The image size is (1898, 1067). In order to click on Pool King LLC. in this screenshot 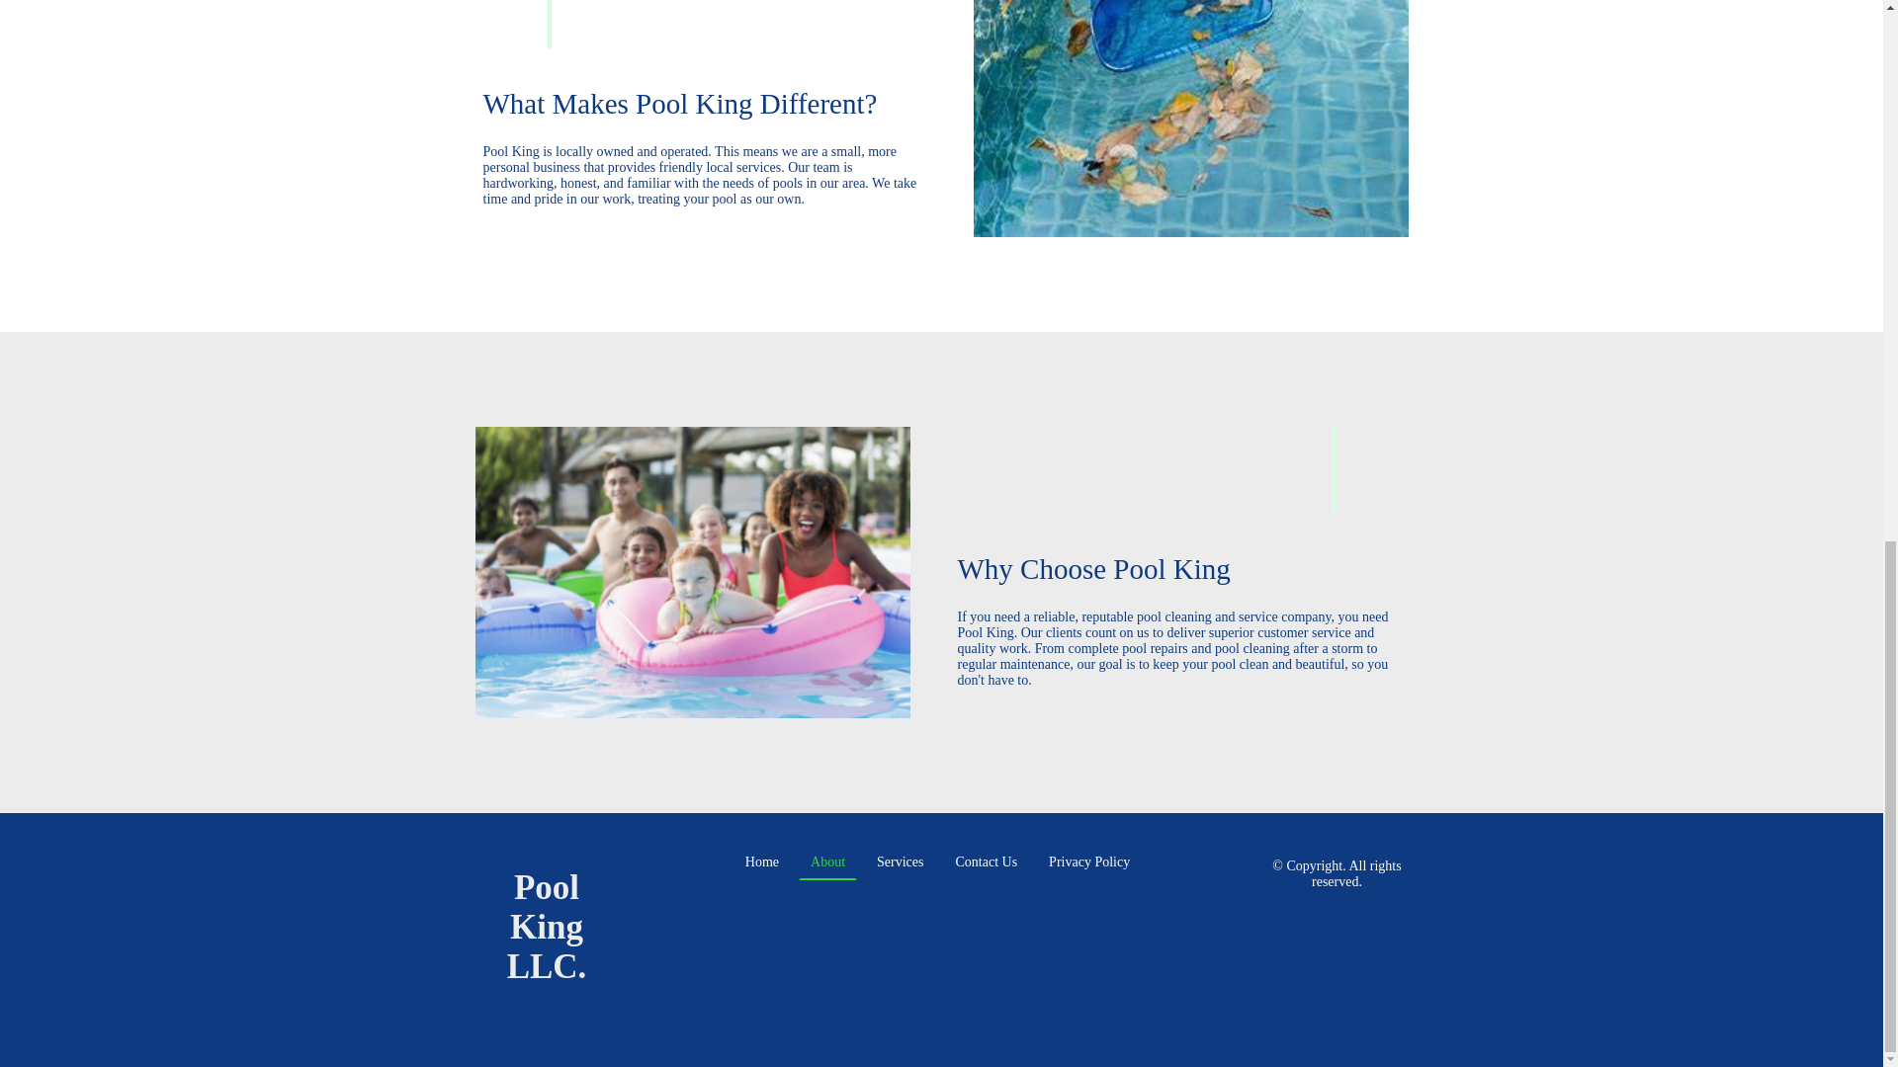, I will do `click(546, 1026)`.